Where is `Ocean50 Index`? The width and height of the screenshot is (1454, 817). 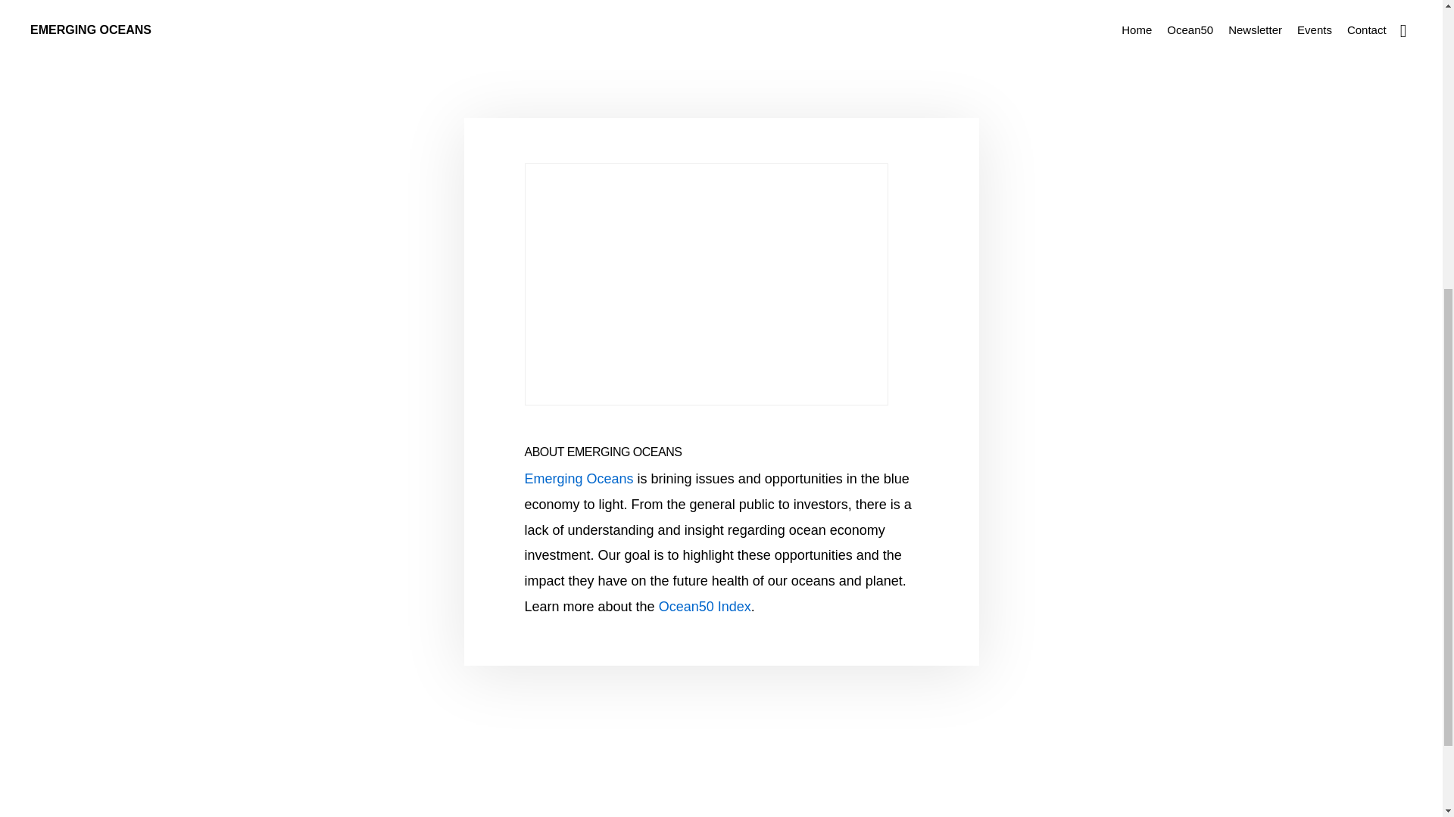 Ocean50 Index is located at coordinates (704, 607).